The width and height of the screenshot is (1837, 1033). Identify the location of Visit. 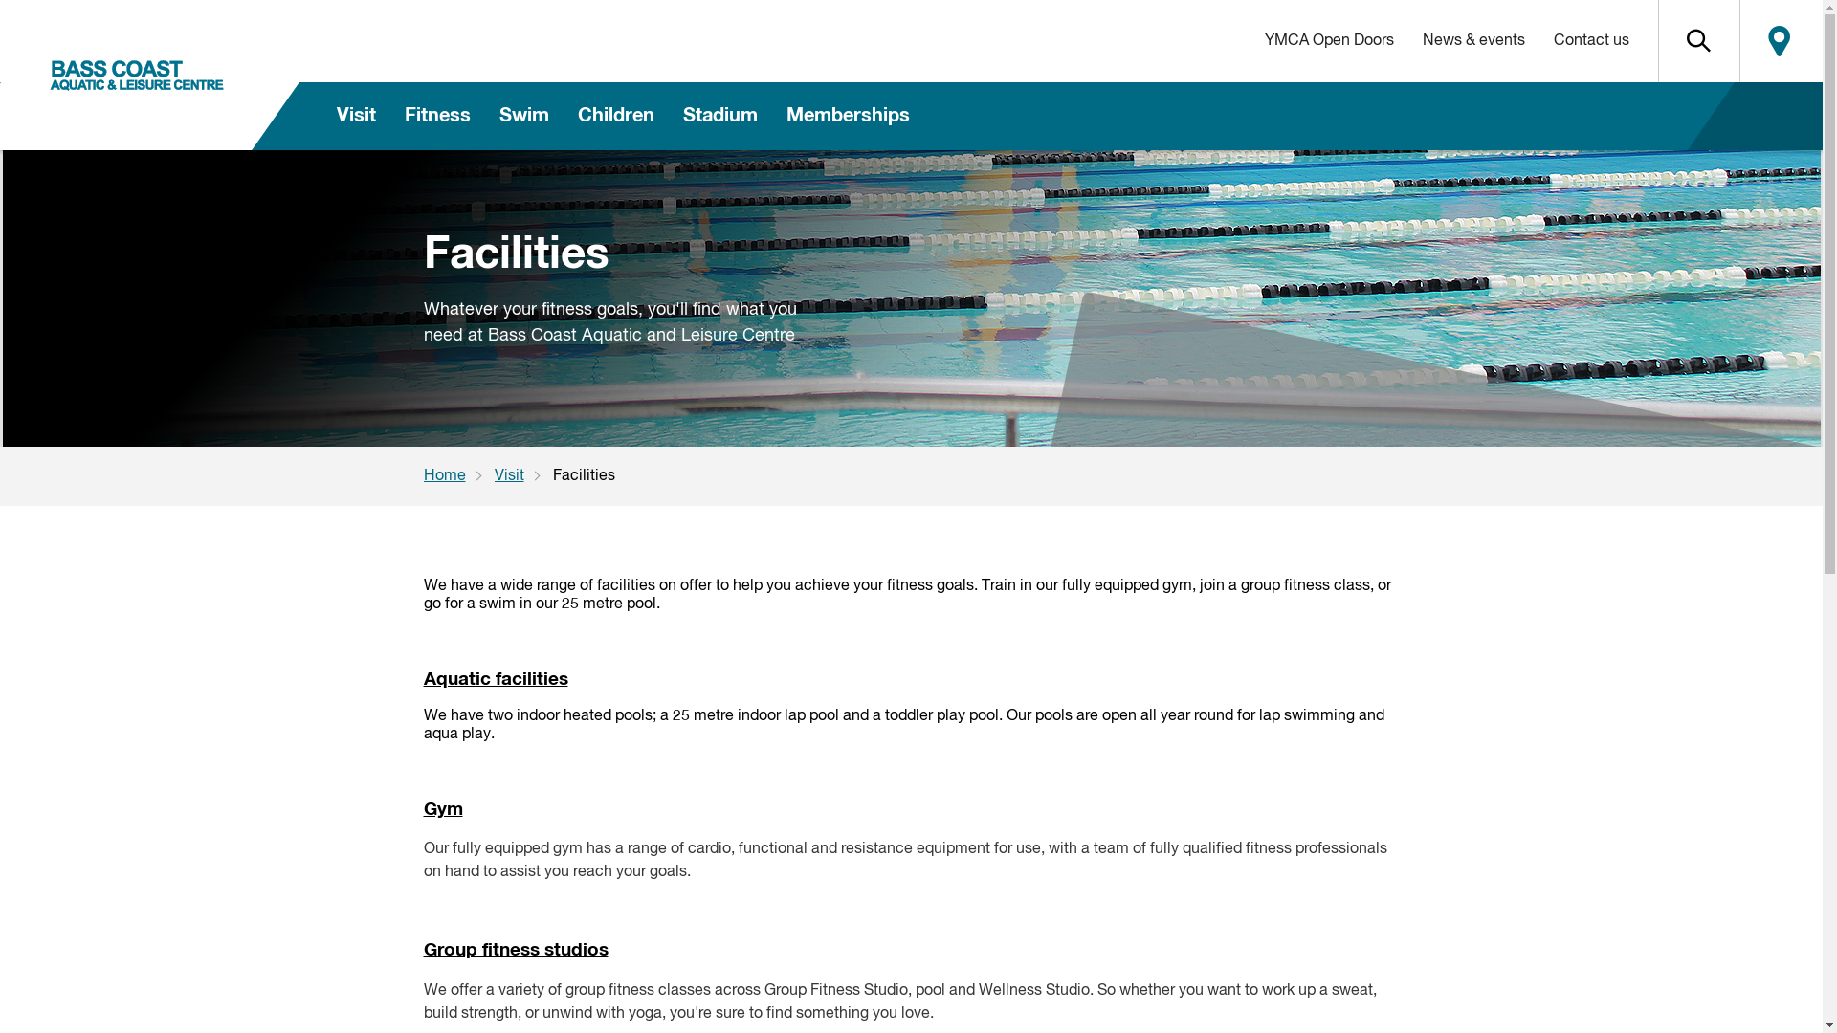
(522, 476).